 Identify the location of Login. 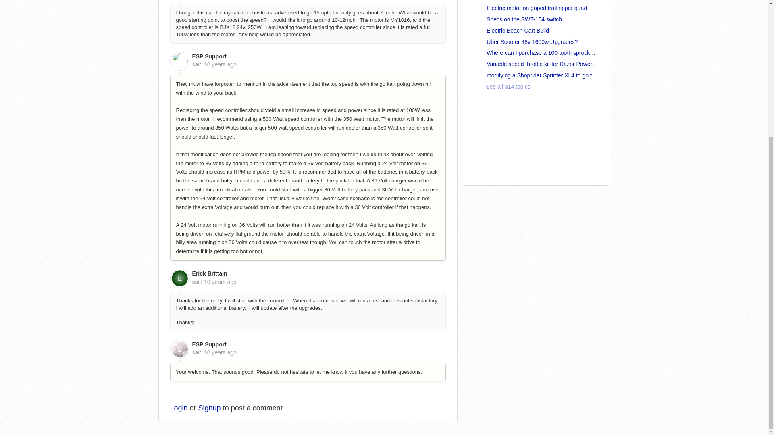
(179, 408).